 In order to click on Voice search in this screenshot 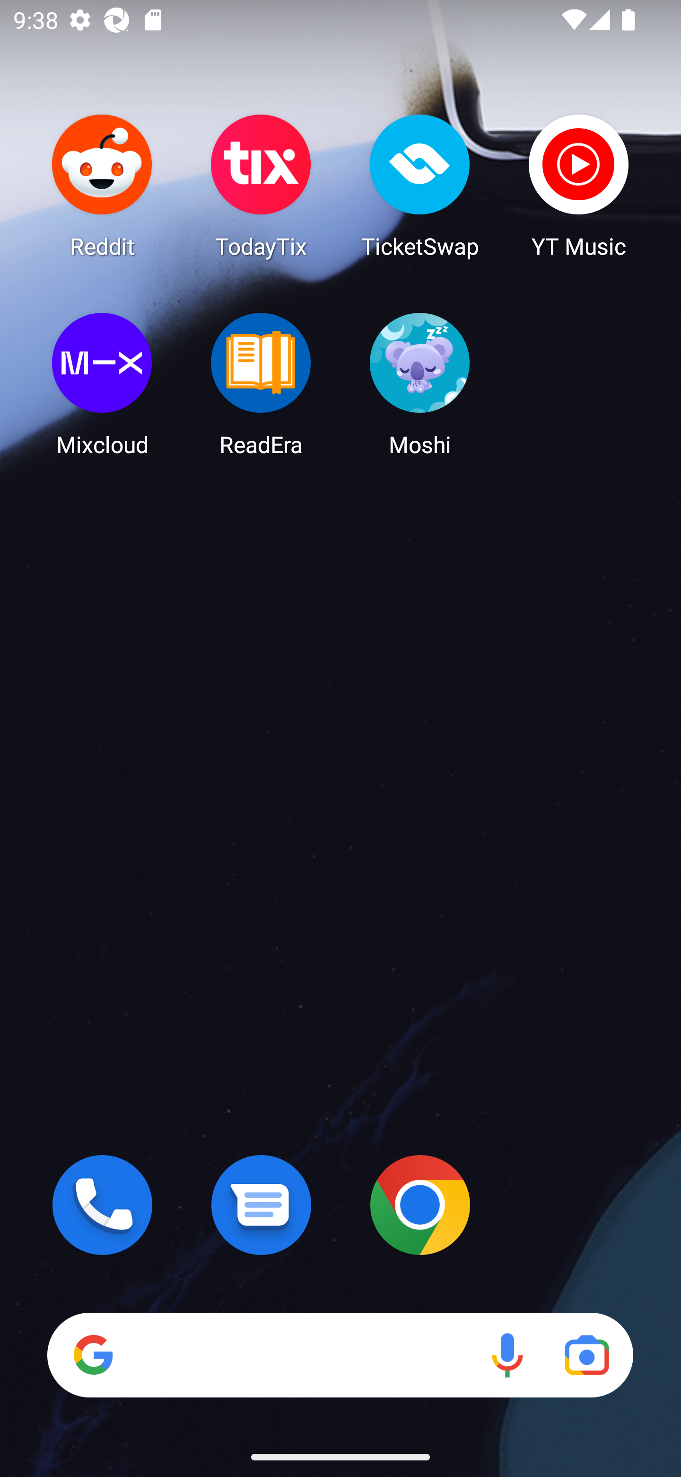, I will do `click(507, 1355)`.